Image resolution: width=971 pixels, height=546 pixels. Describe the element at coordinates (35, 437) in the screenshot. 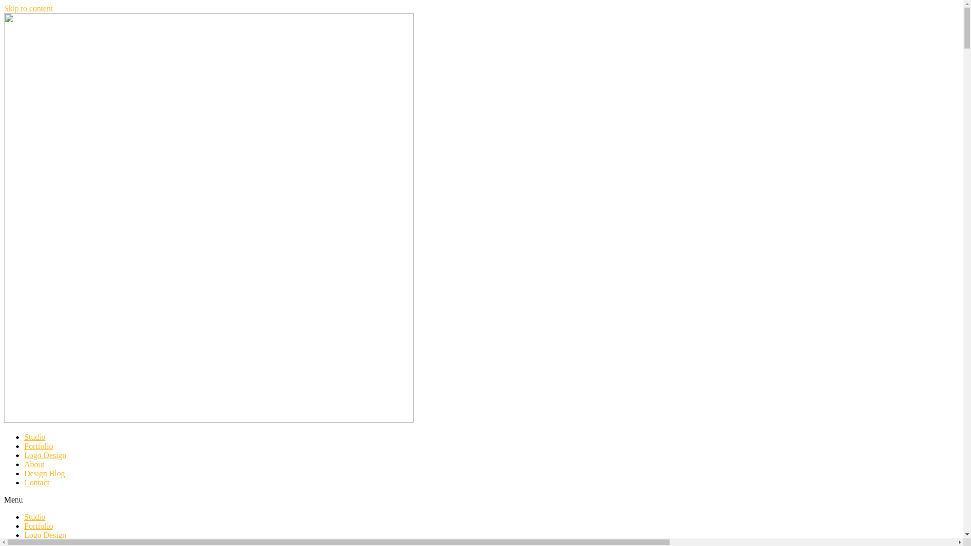

I see `Studio` at that location.